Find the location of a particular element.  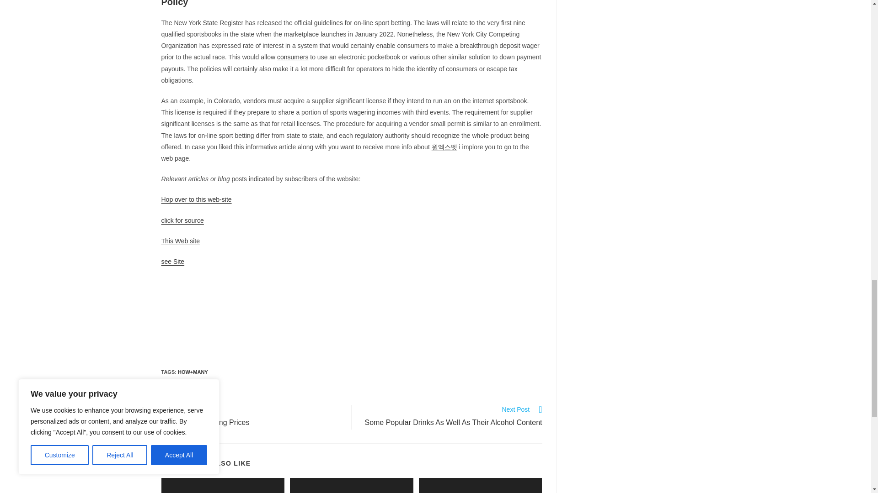

consumers is located at coordinates (182, 220).